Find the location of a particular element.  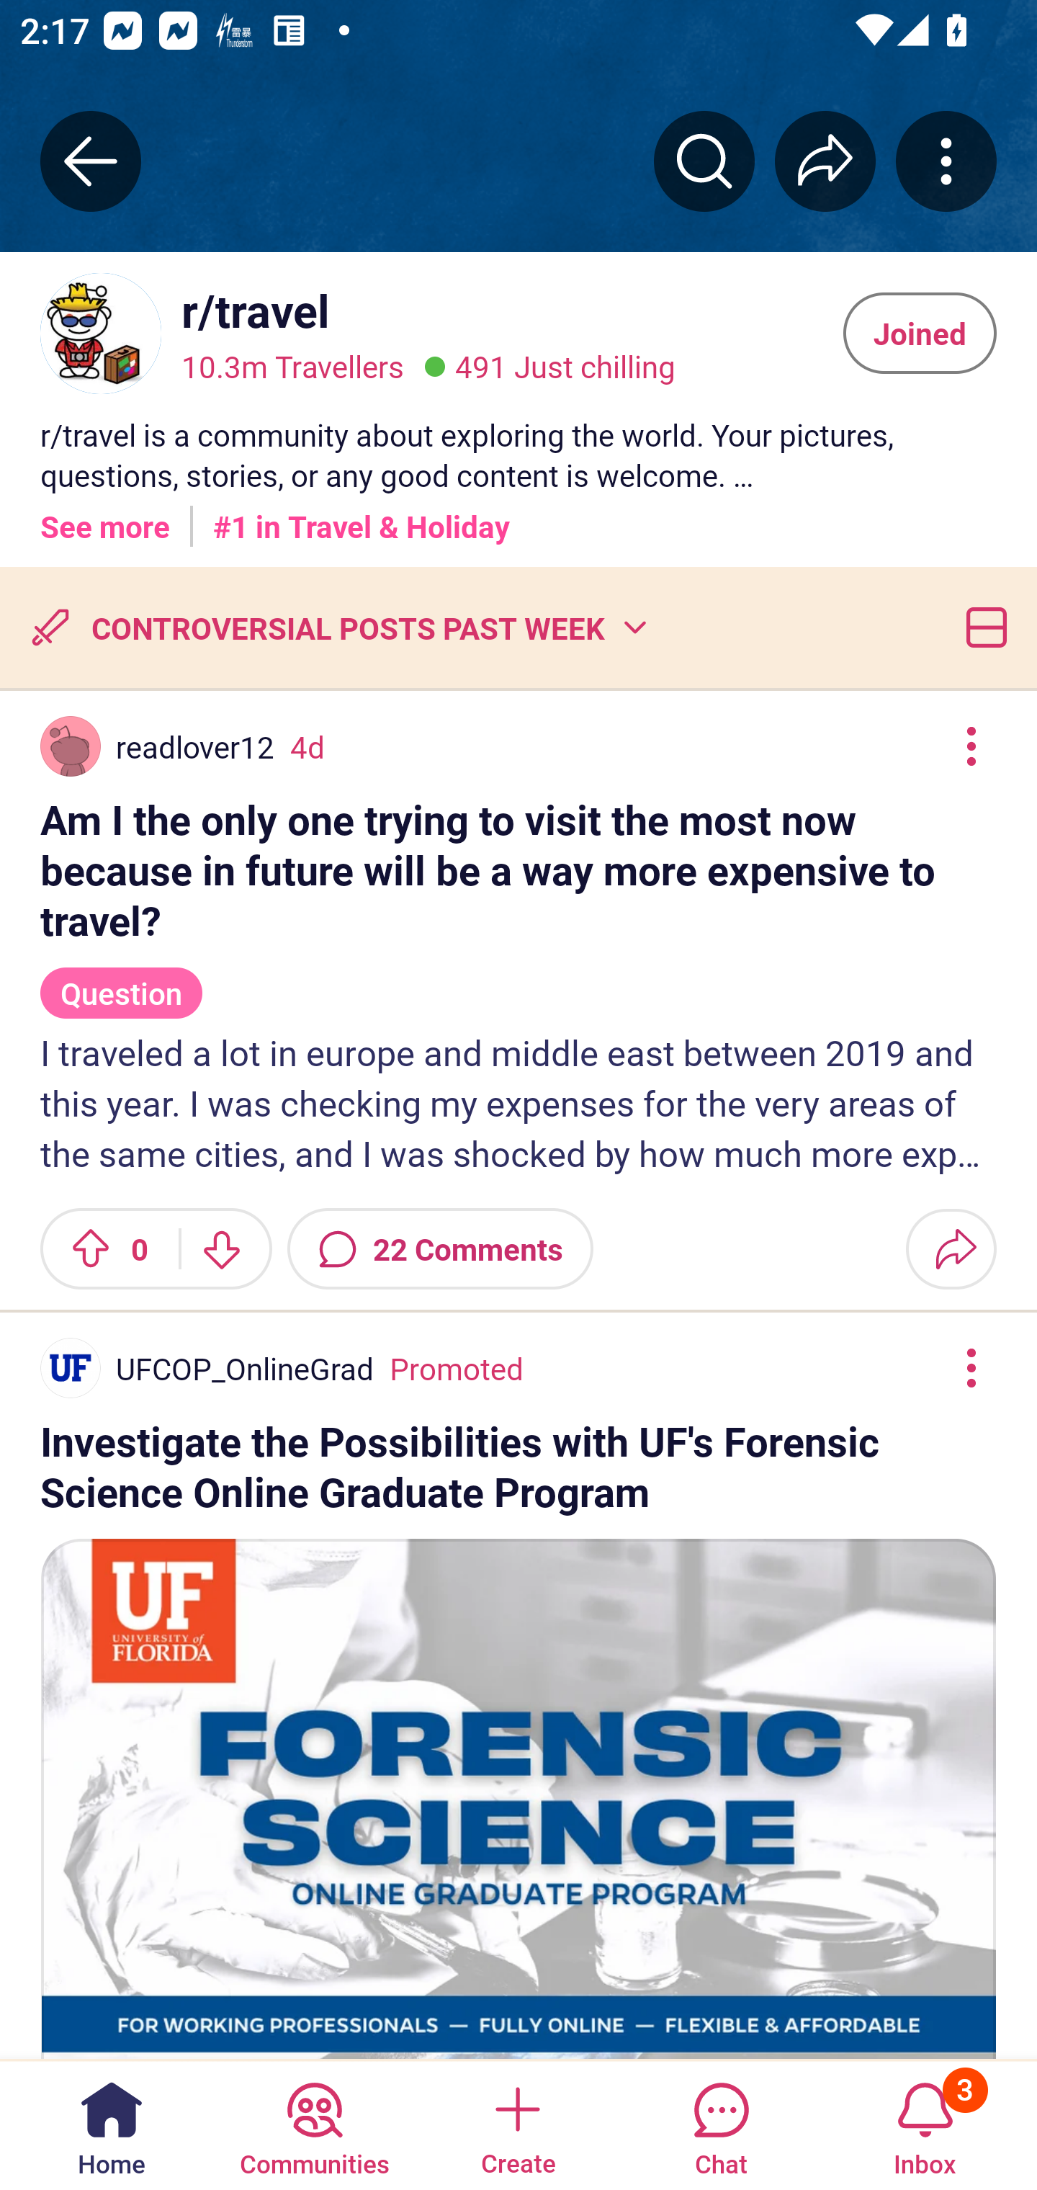

Back is located at coordinates (91, 161).